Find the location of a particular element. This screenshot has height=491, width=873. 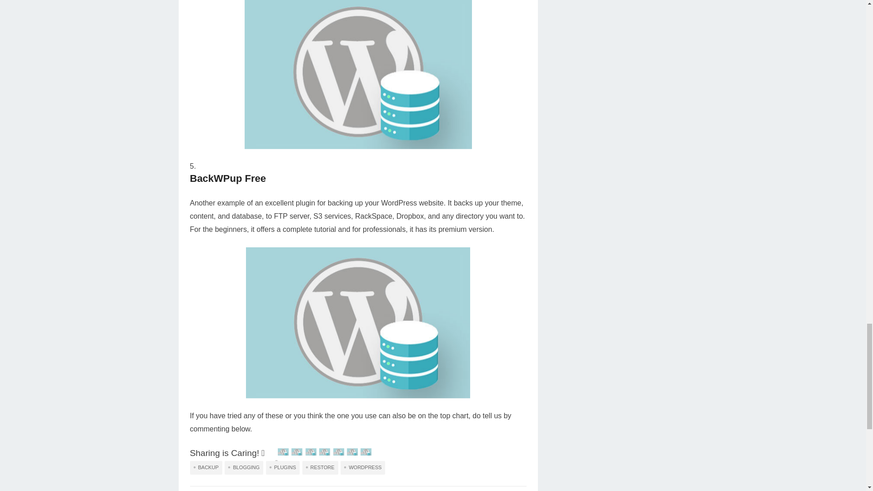

Share via Twitter is located at coordinates (311, 453).